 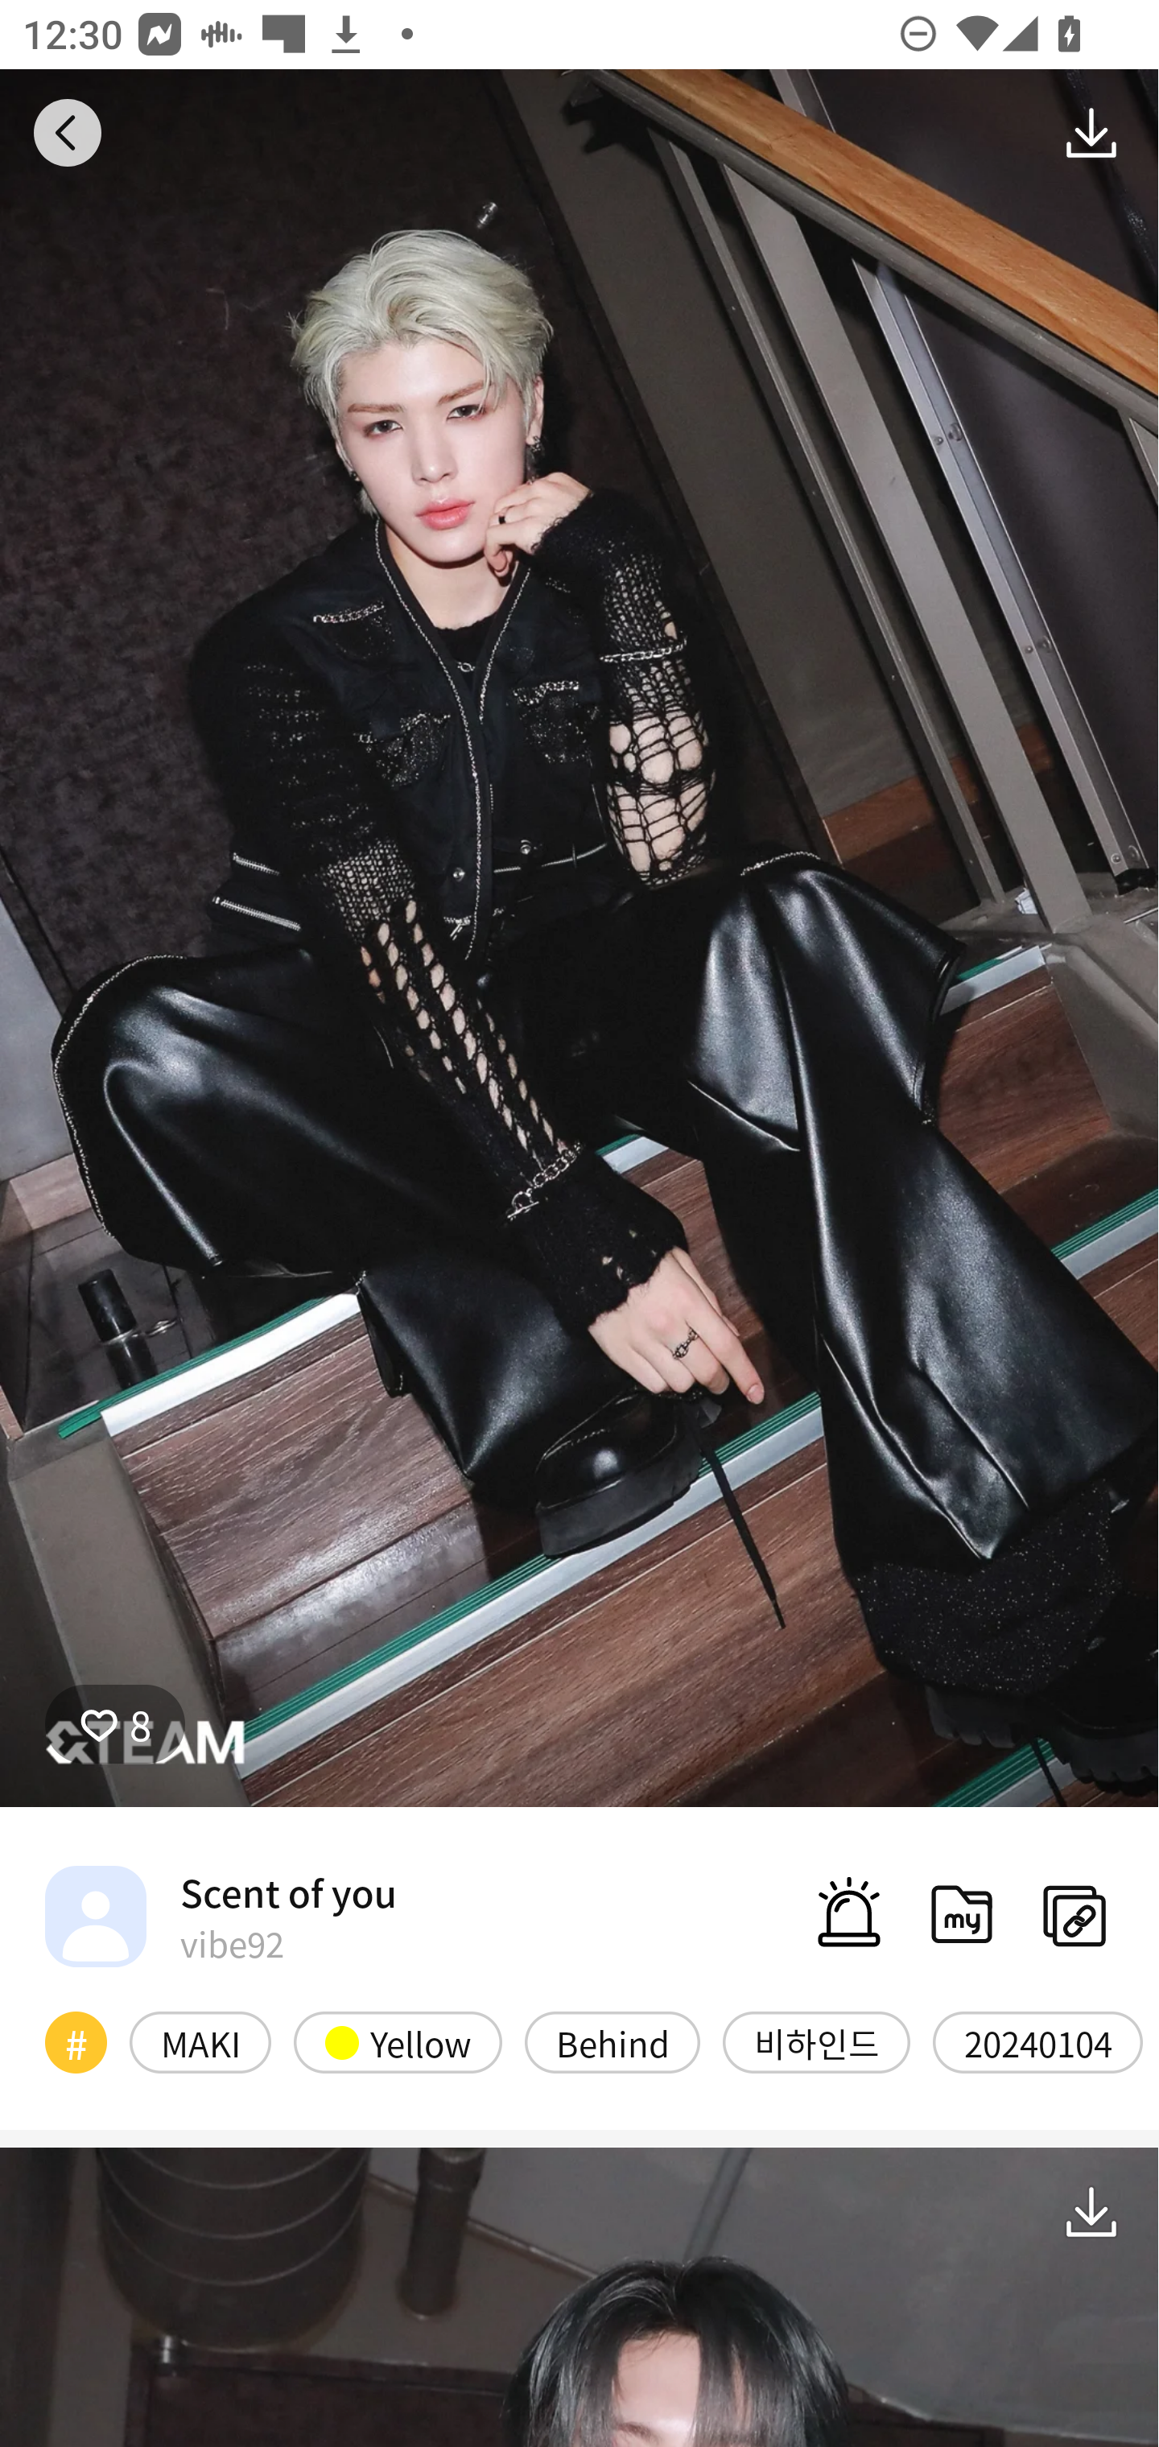 I want to click on 비하인드, so click(x=816, y=2041).